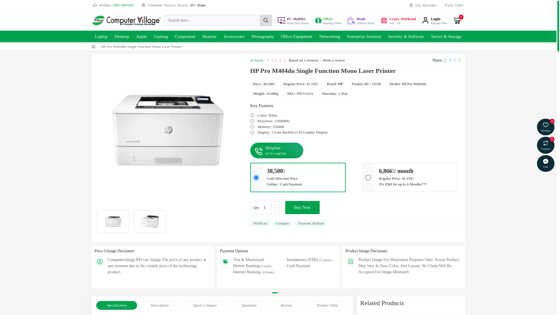 The image size is (560, 315). Describe the element at coordinates (297, 36) in the screenshot. I see `Office Equipment` at that location.